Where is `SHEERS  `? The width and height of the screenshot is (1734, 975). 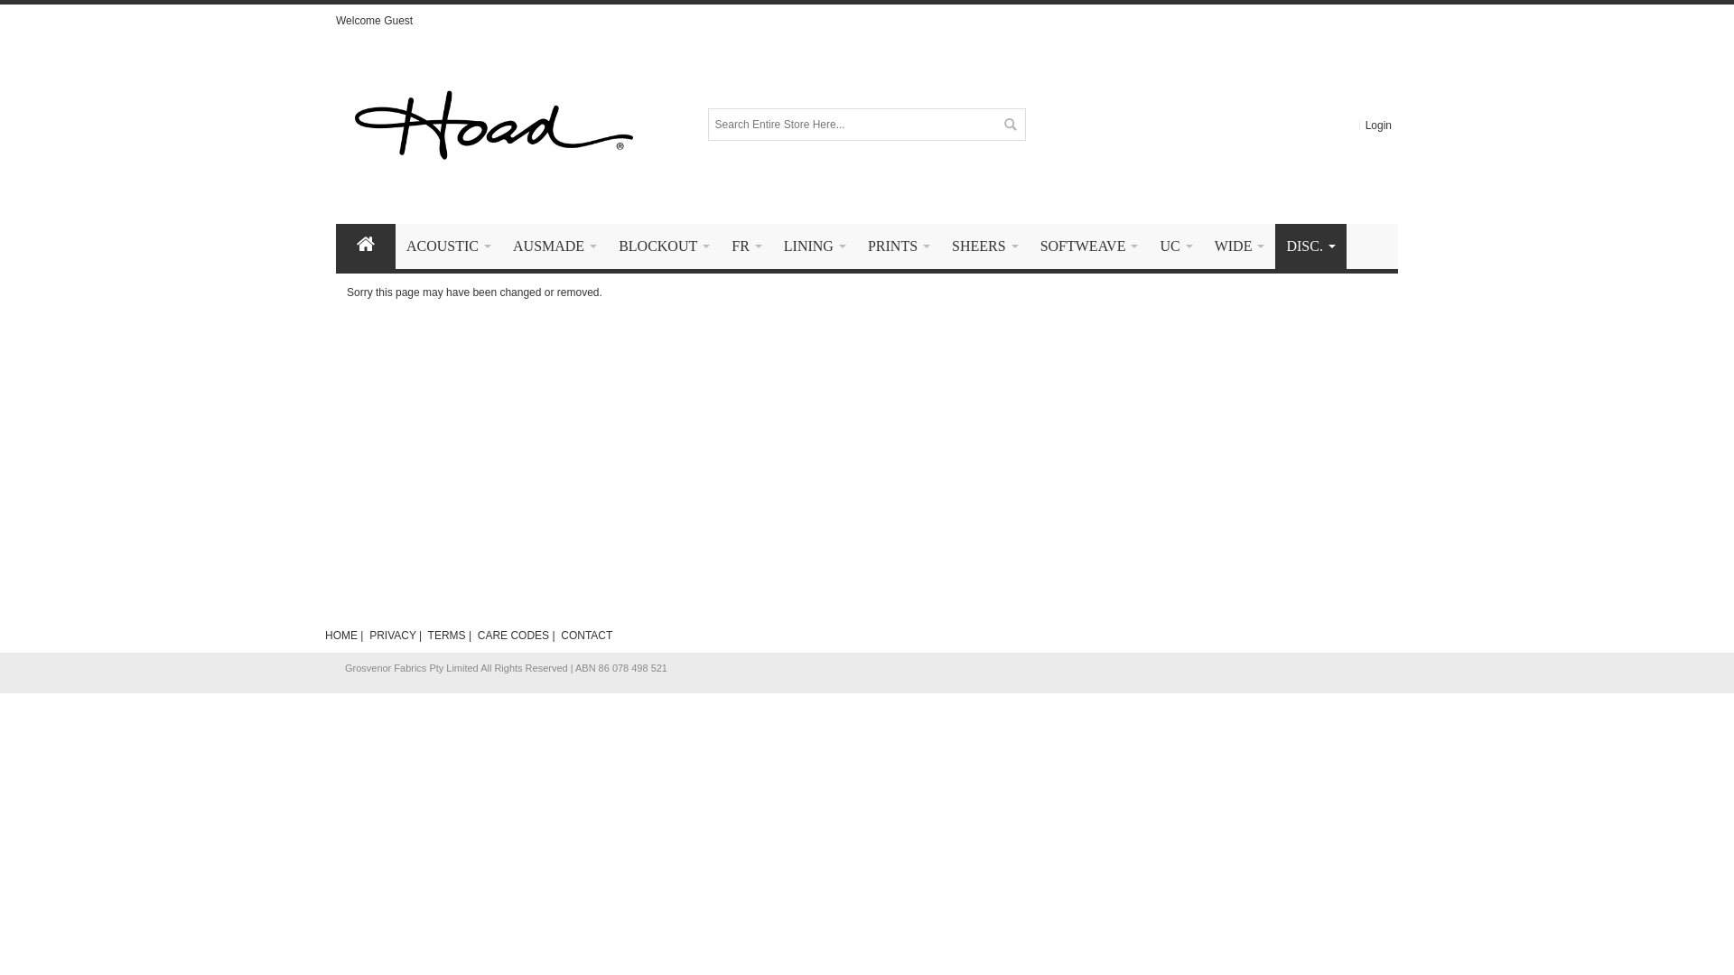
SHEERS   is located at coordinates (985, 246).